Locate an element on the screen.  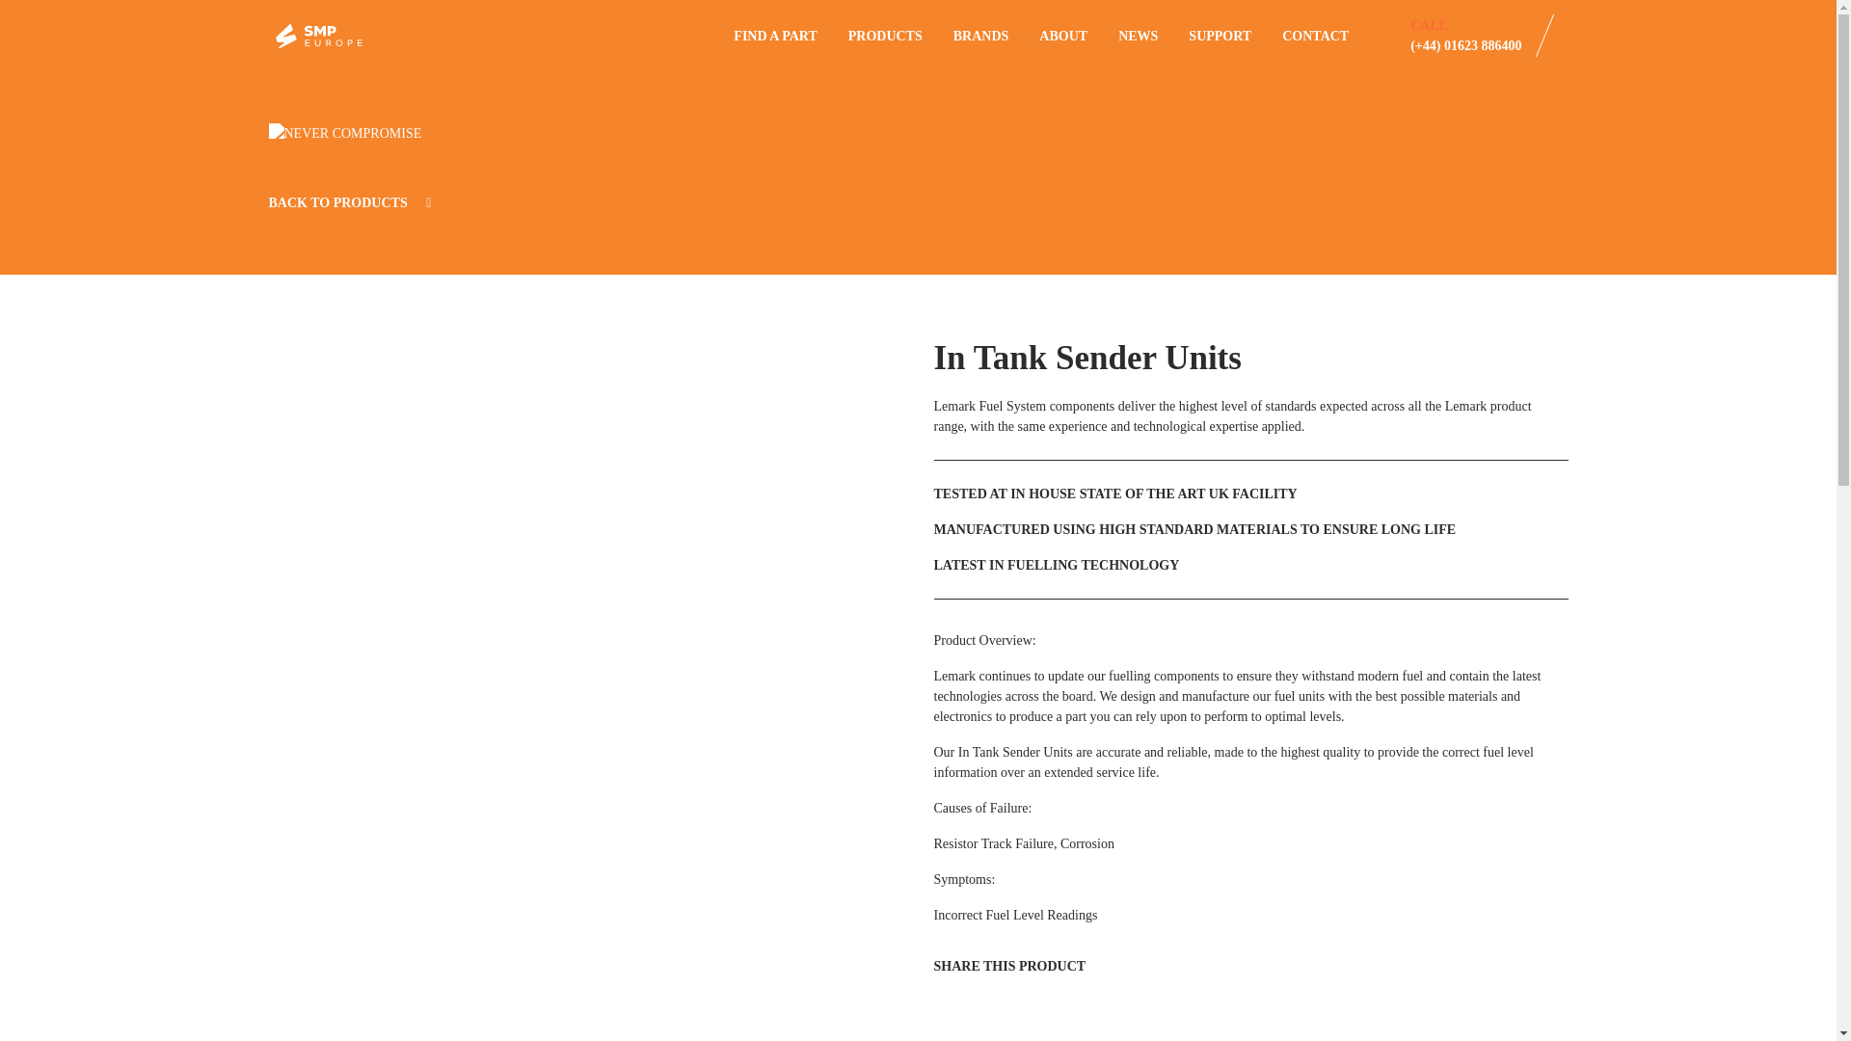
PRODUCTS is located at coordinates (885, 36).